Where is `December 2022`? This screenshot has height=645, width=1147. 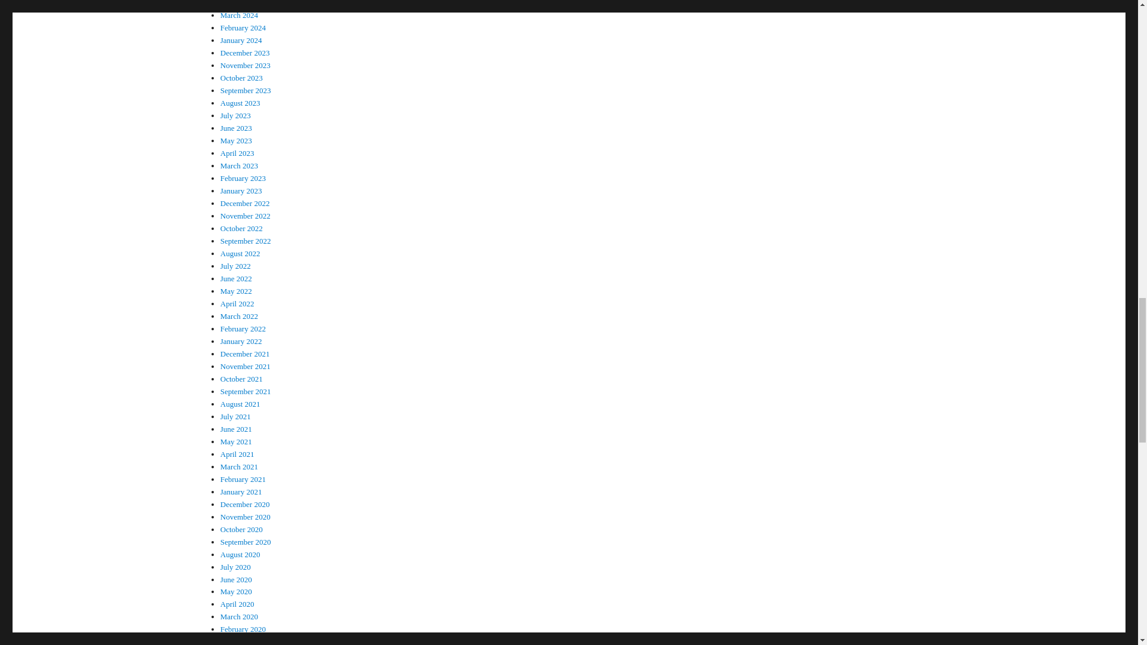
December 2022 is located at coordinates (245, 203).